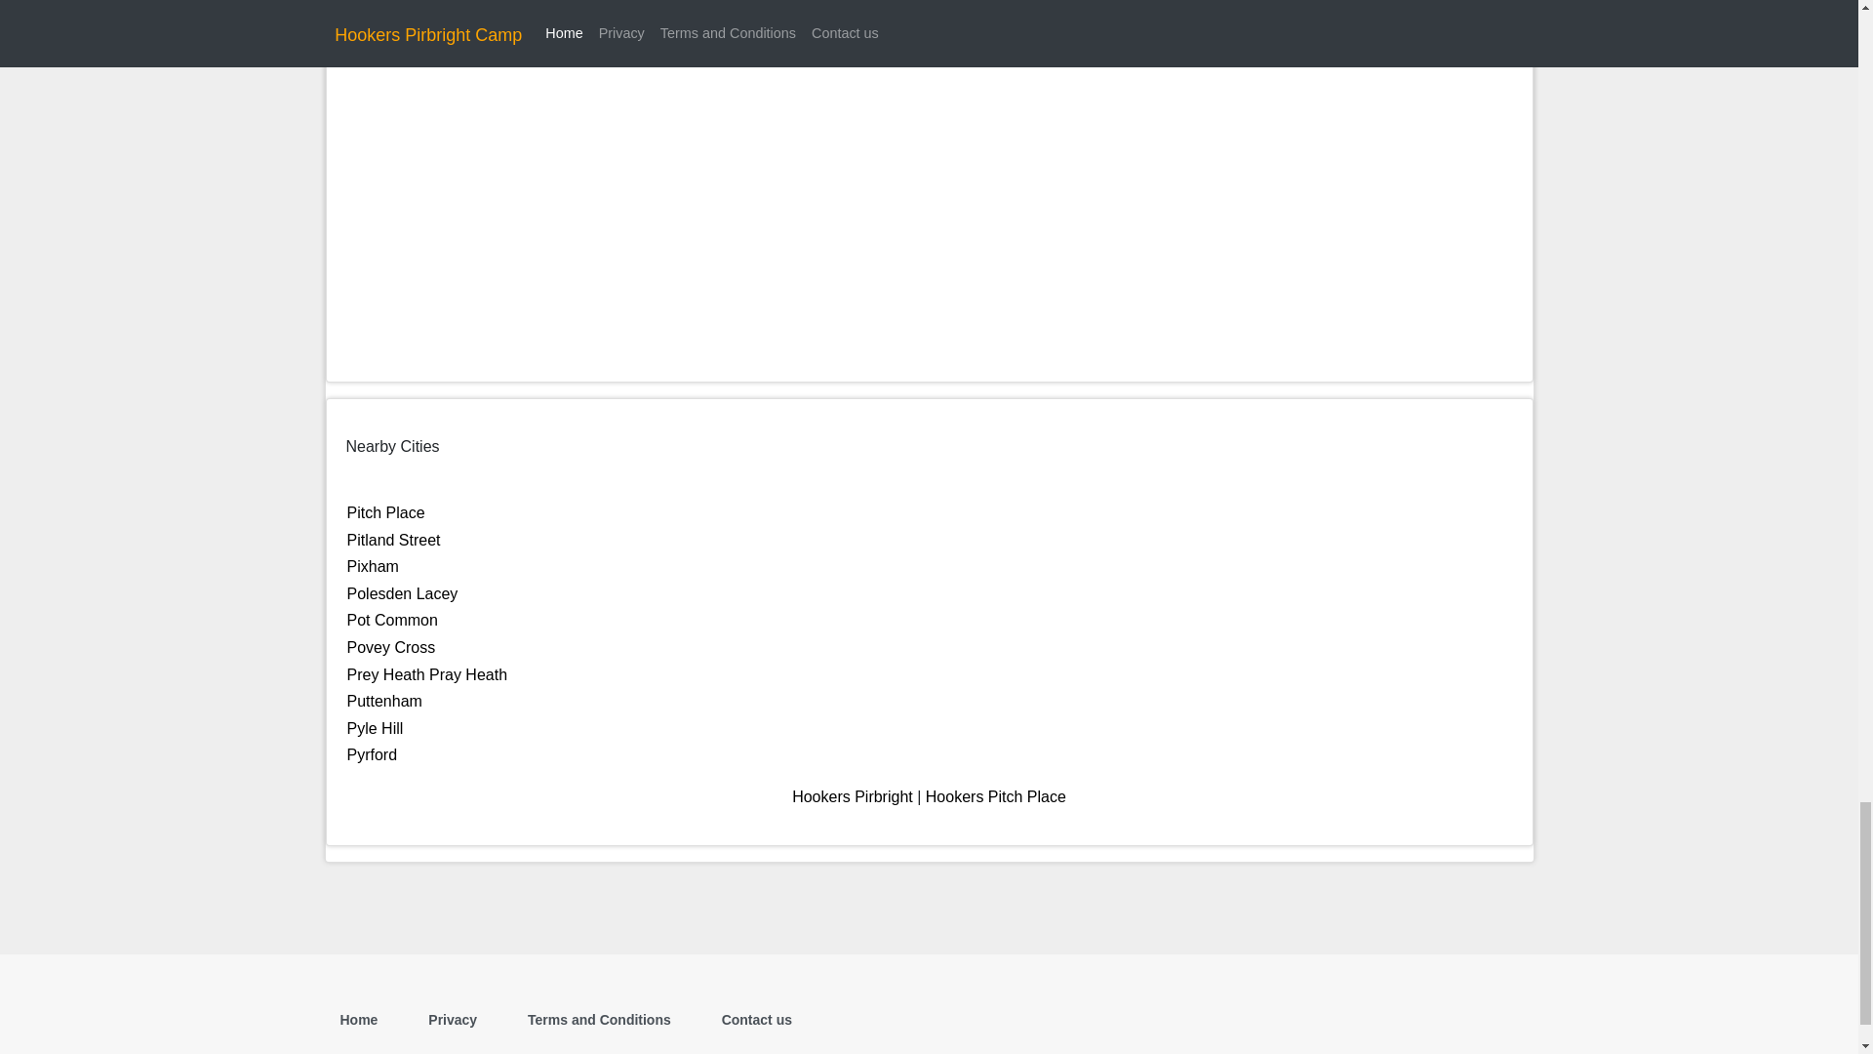 The width and height of the screenshot is (1873, 1054). I want to click on Povey Cross, so click(391, 646).